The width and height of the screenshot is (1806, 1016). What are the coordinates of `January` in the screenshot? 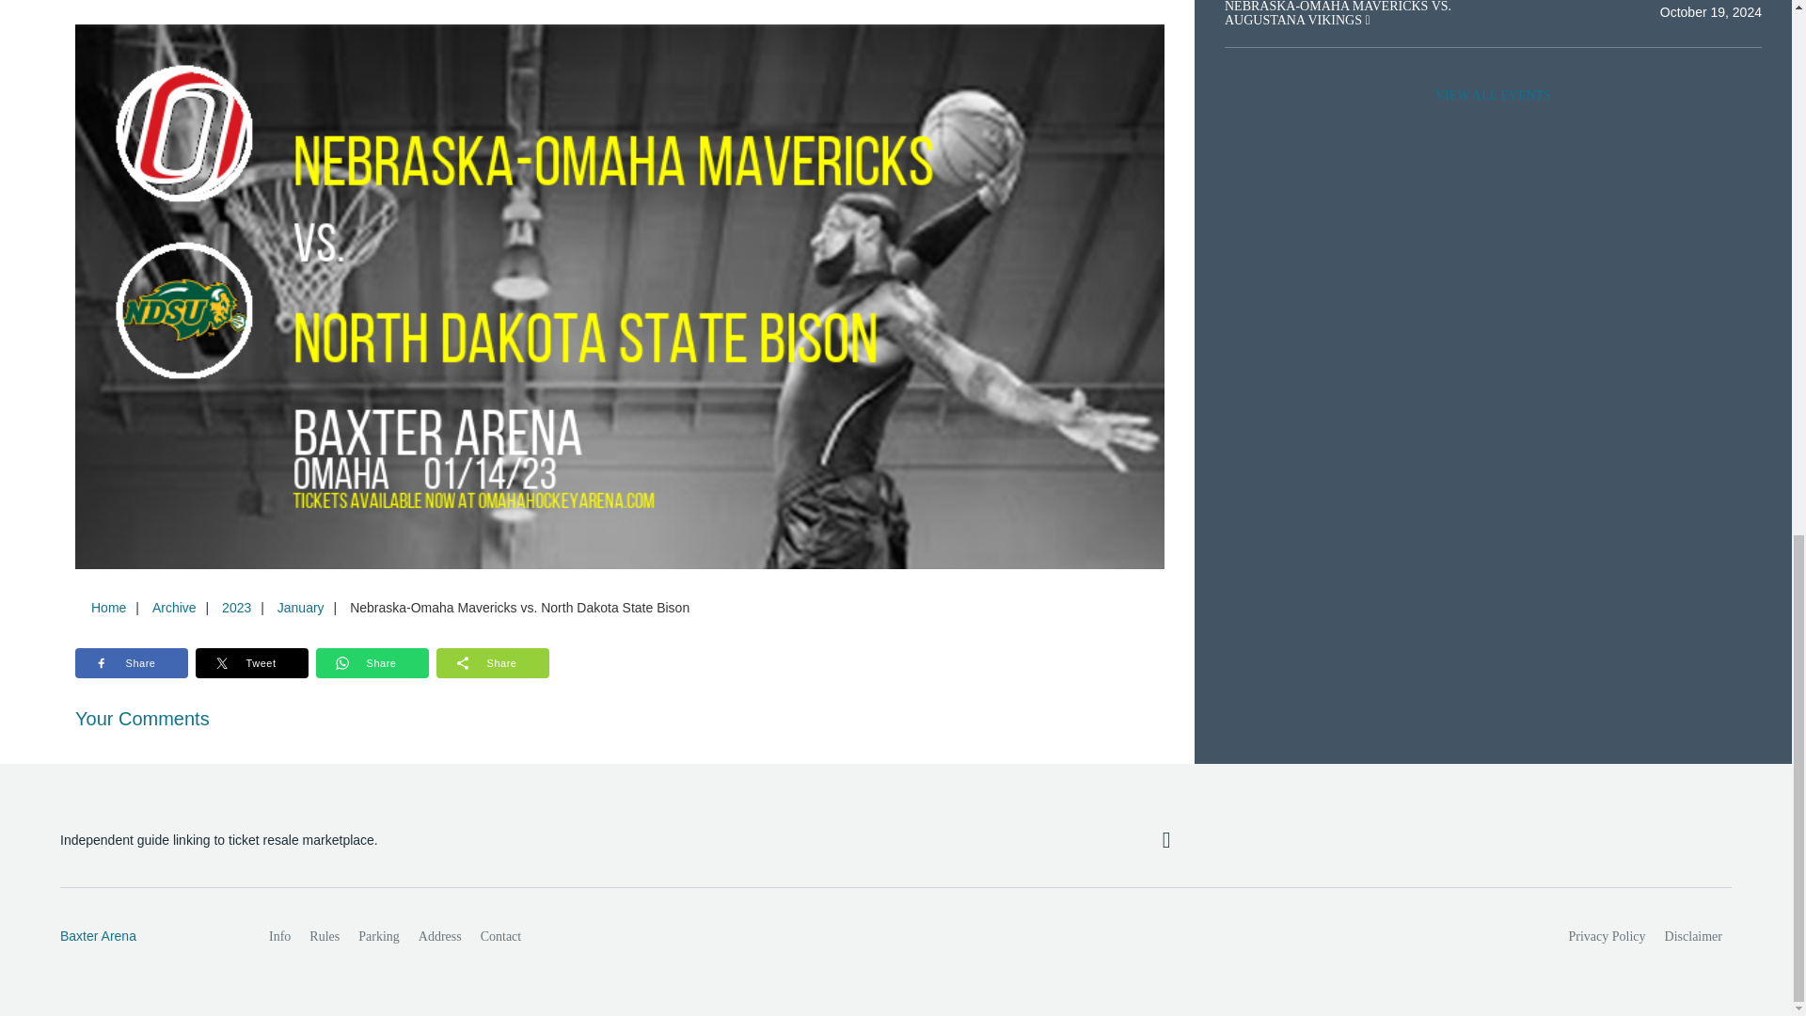 It's located at (301, 608).